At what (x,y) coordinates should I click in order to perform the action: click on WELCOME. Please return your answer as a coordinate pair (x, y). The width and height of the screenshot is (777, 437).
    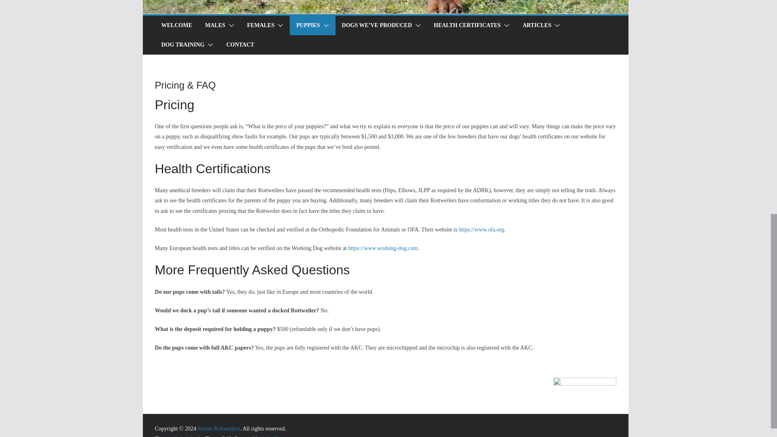
    Looking at the image, I should click on (176, 25).